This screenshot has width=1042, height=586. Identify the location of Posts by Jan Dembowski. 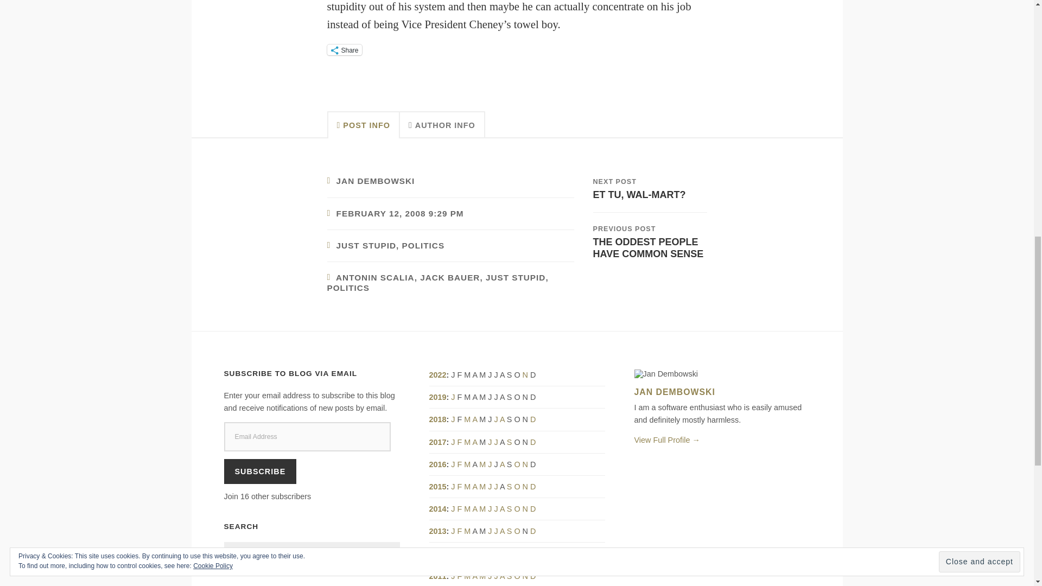
(376, 181).